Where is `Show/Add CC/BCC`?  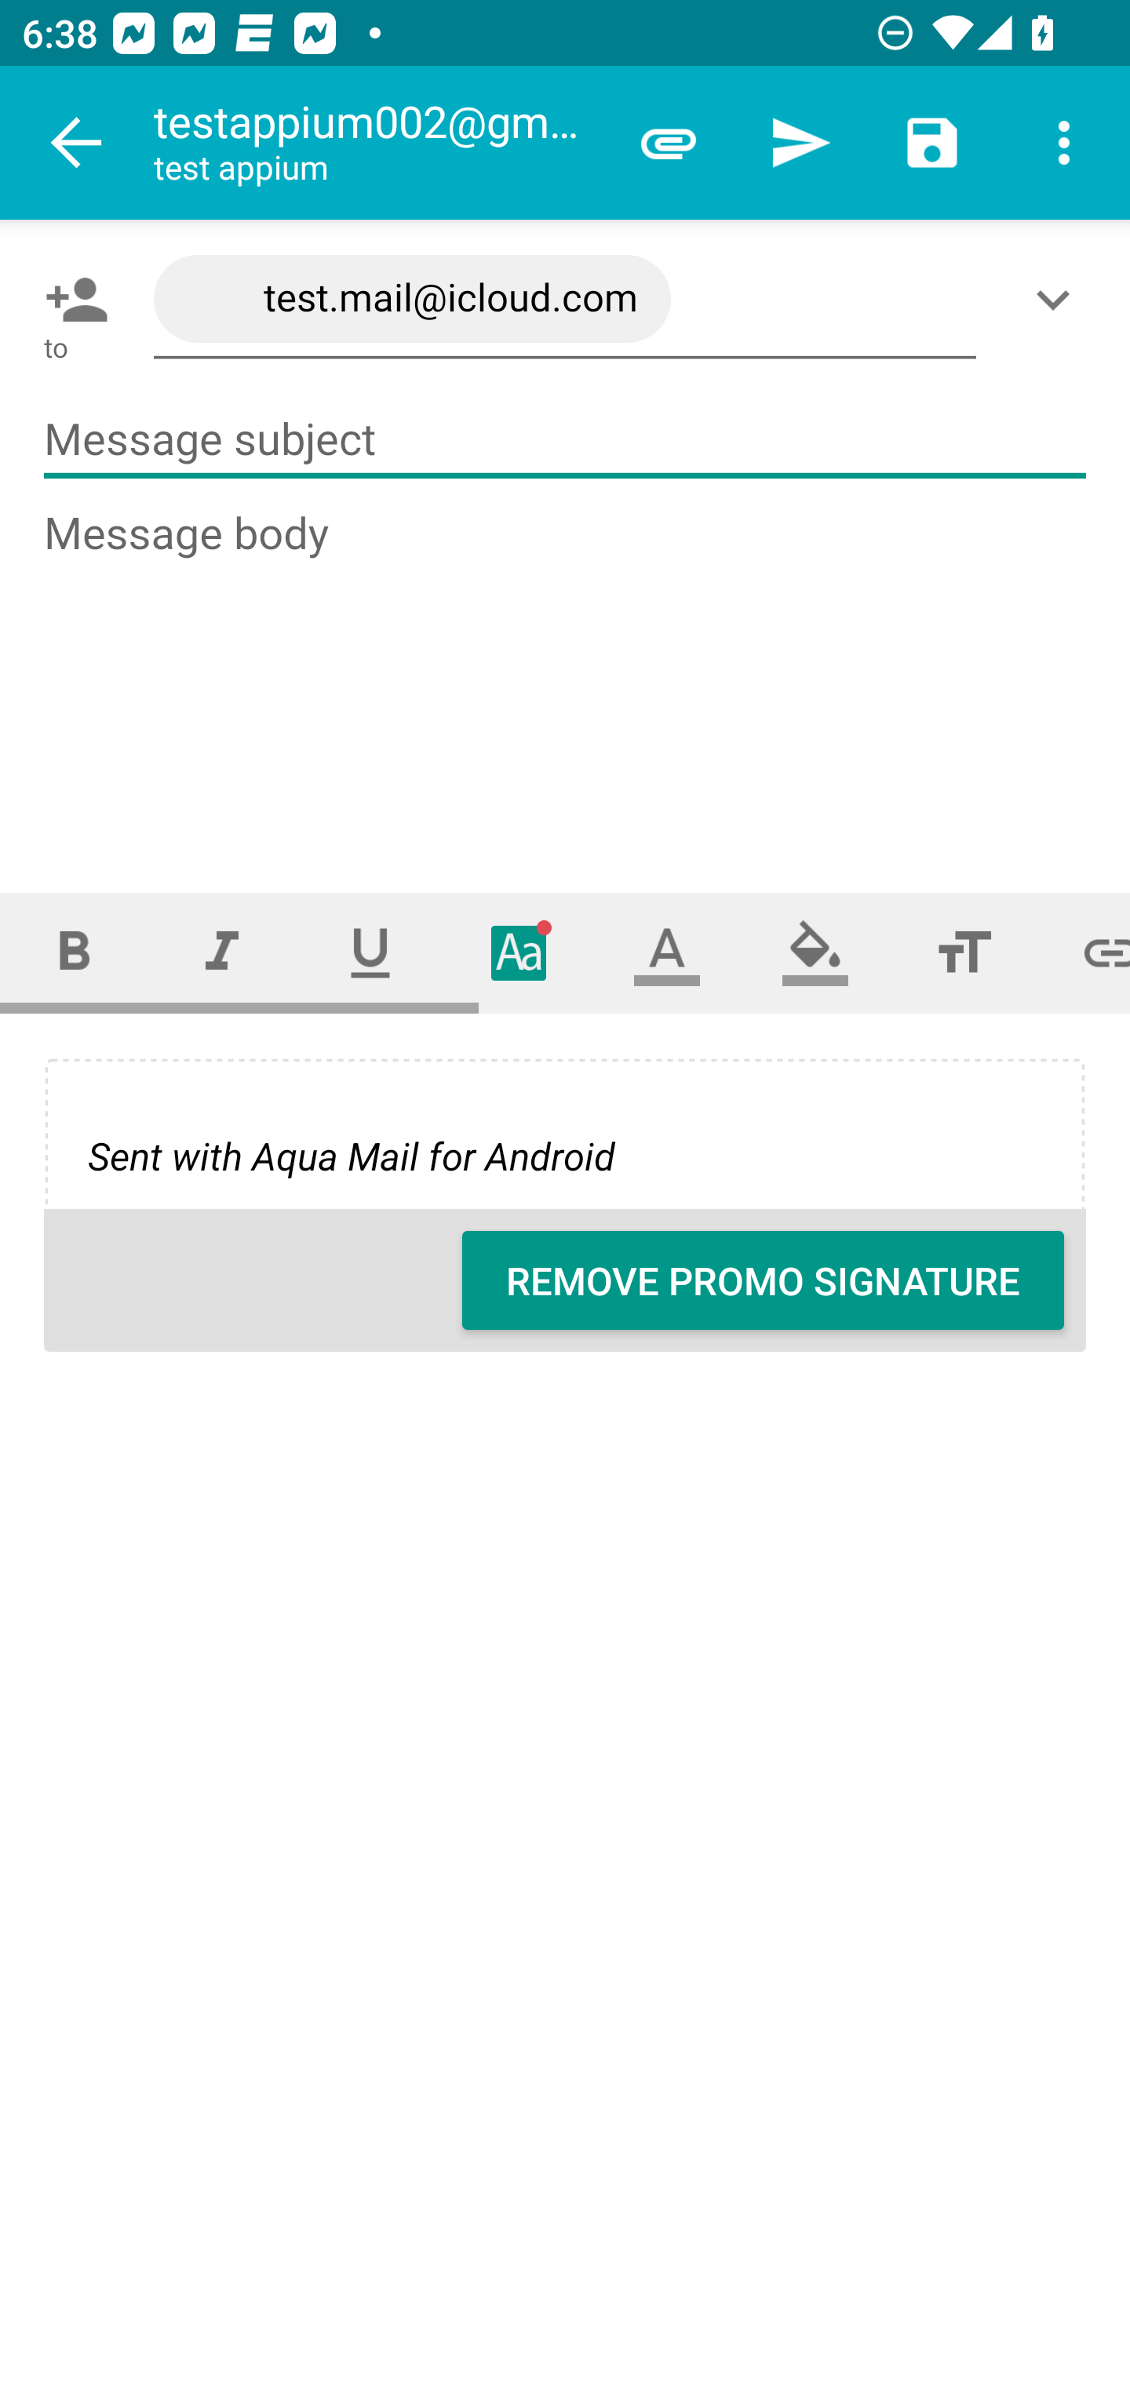 Show/Add CC/BCC is located at coordinates (1059, 299).